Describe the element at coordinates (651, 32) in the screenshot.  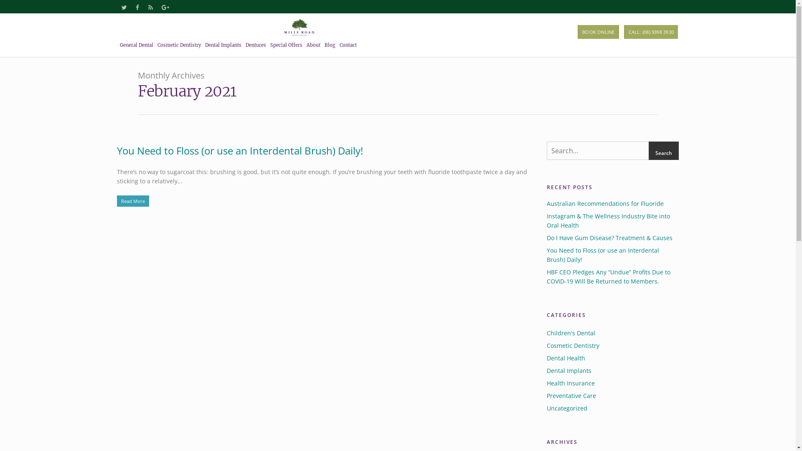
I see `CALL: (08) 9398 3930` at that location.